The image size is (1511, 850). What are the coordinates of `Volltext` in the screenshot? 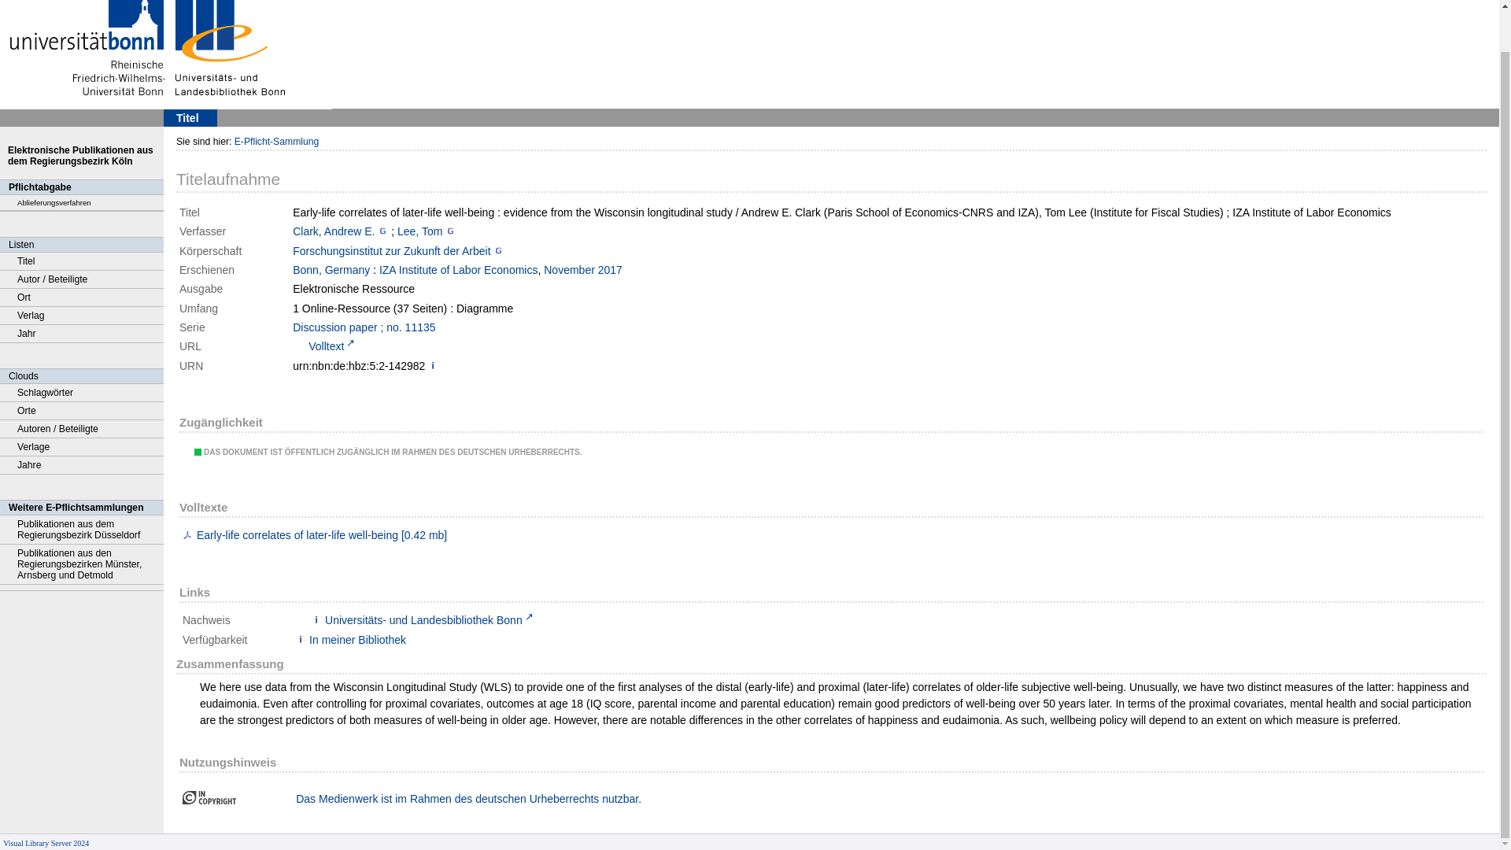 It's located at (324, 346).